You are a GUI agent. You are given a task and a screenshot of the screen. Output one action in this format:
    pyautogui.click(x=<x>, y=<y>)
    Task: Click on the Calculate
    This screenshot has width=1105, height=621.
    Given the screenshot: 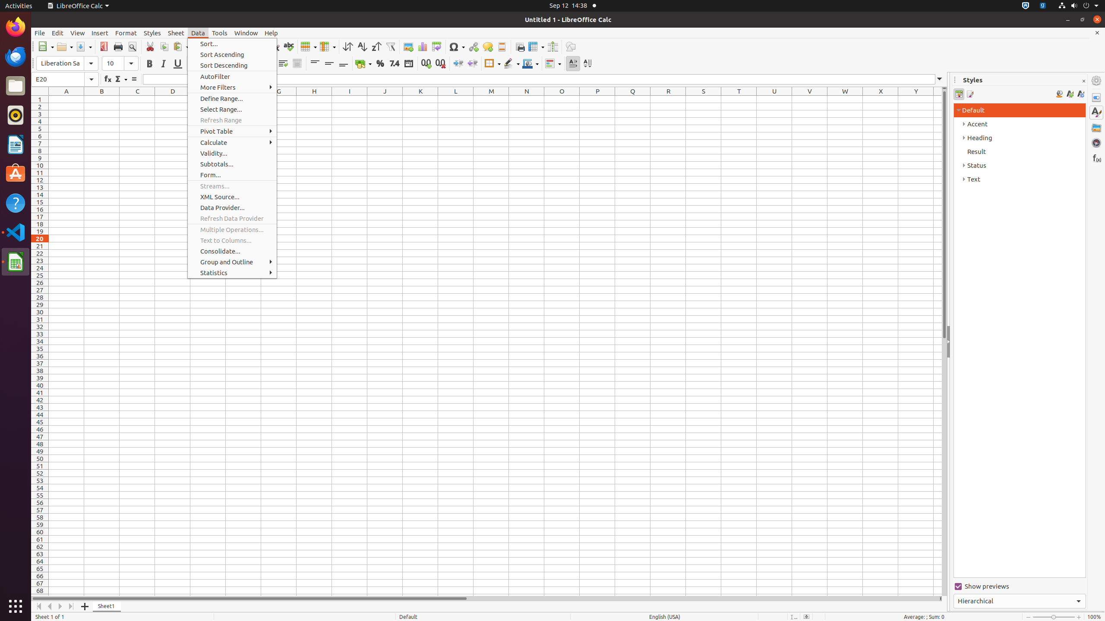 What is the action you would take?
    pyautogui.click(x=232, y=142)
    